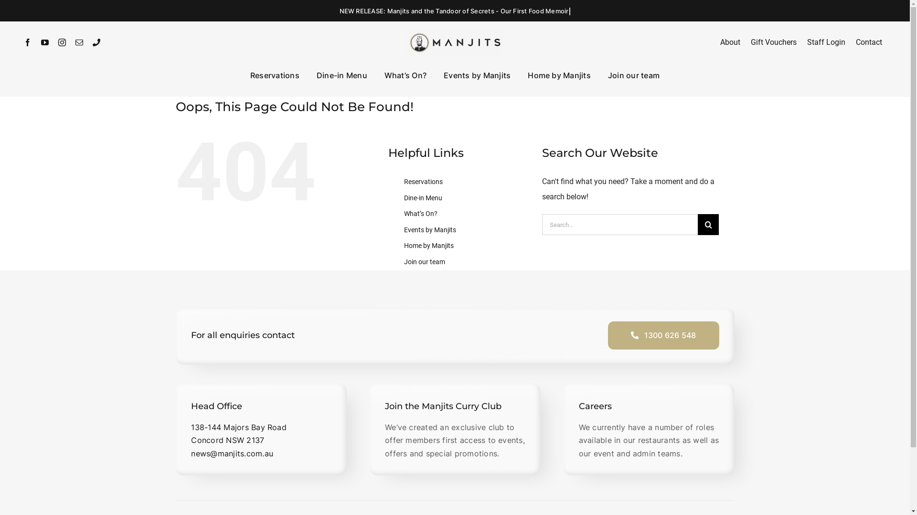 The height and width of the screenshot is (515, 917). What do you see at coordinates (239, 427) in the screenshot?
I see `138-144 Majors Bay Road` at bounding box center [239, 427].